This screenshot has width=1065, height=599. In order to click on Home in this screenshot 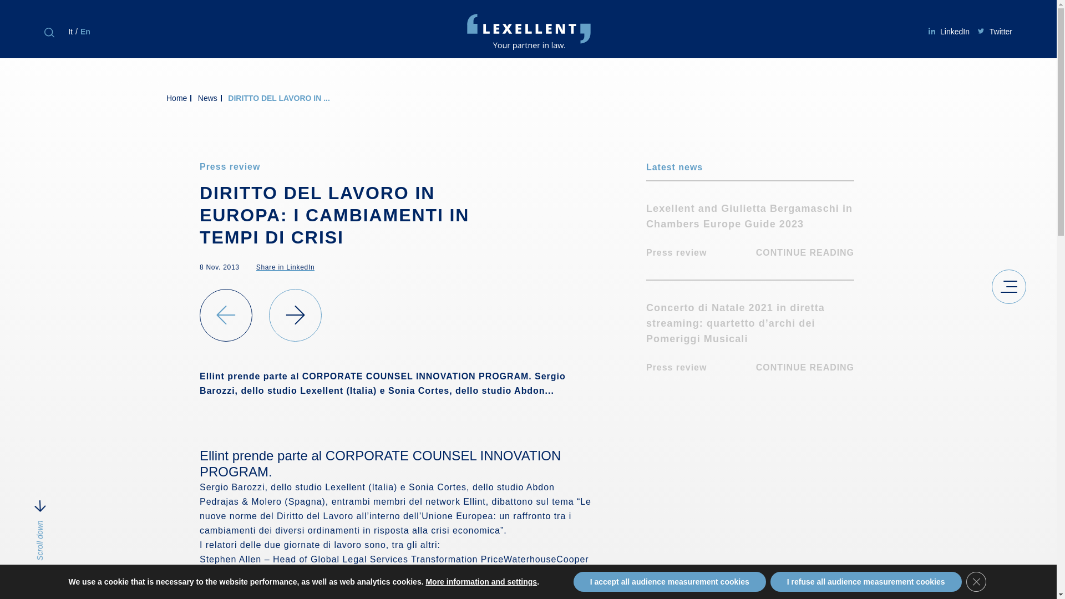, I will do `click(177, 98)`.